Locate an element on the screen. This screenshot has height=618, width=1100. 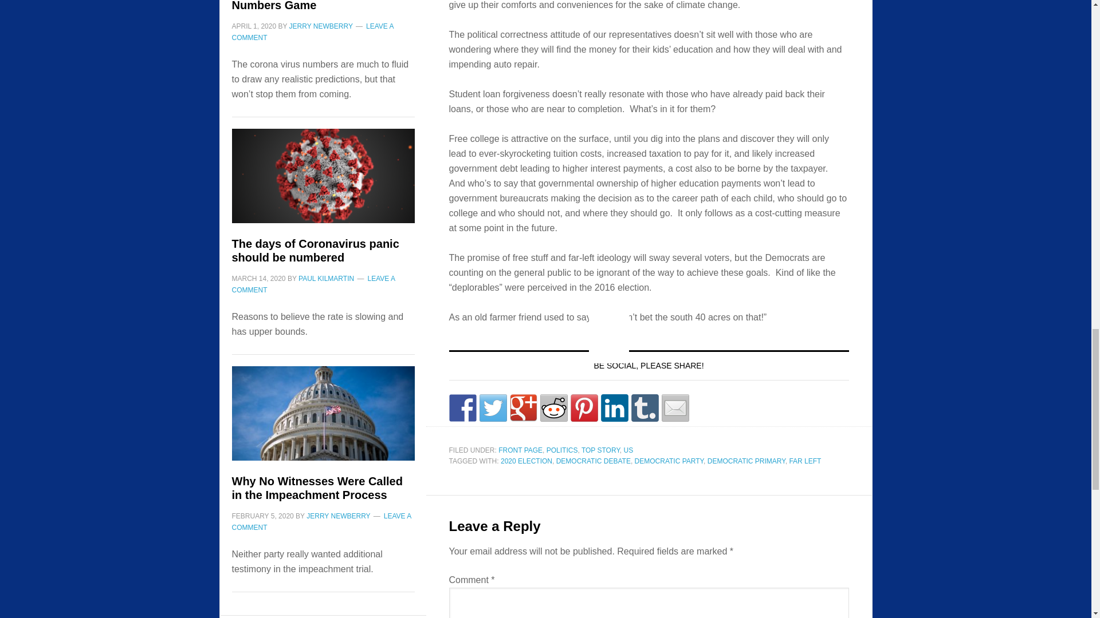
FRONT PAGE is located at coordinates (520, 450).